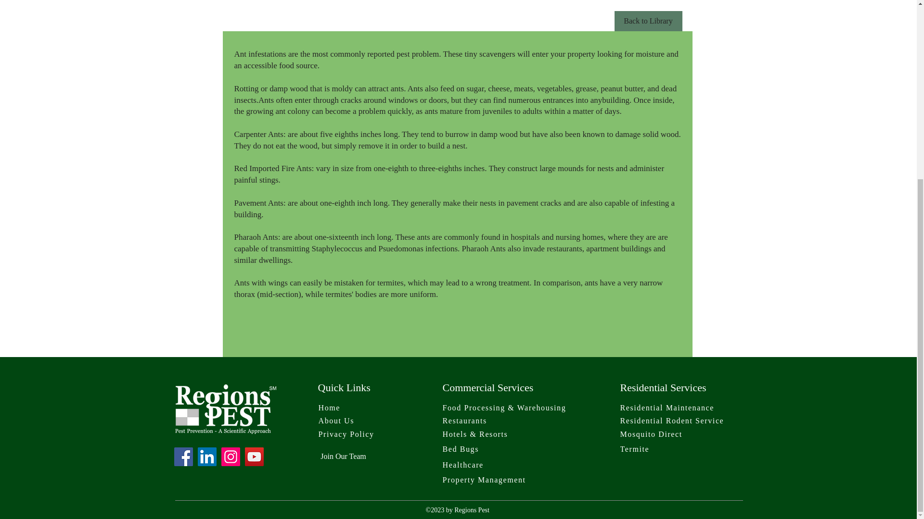 Image resolution: width=924 pixels, height=519 pixels. I want to click on Home, so click(340, 408).